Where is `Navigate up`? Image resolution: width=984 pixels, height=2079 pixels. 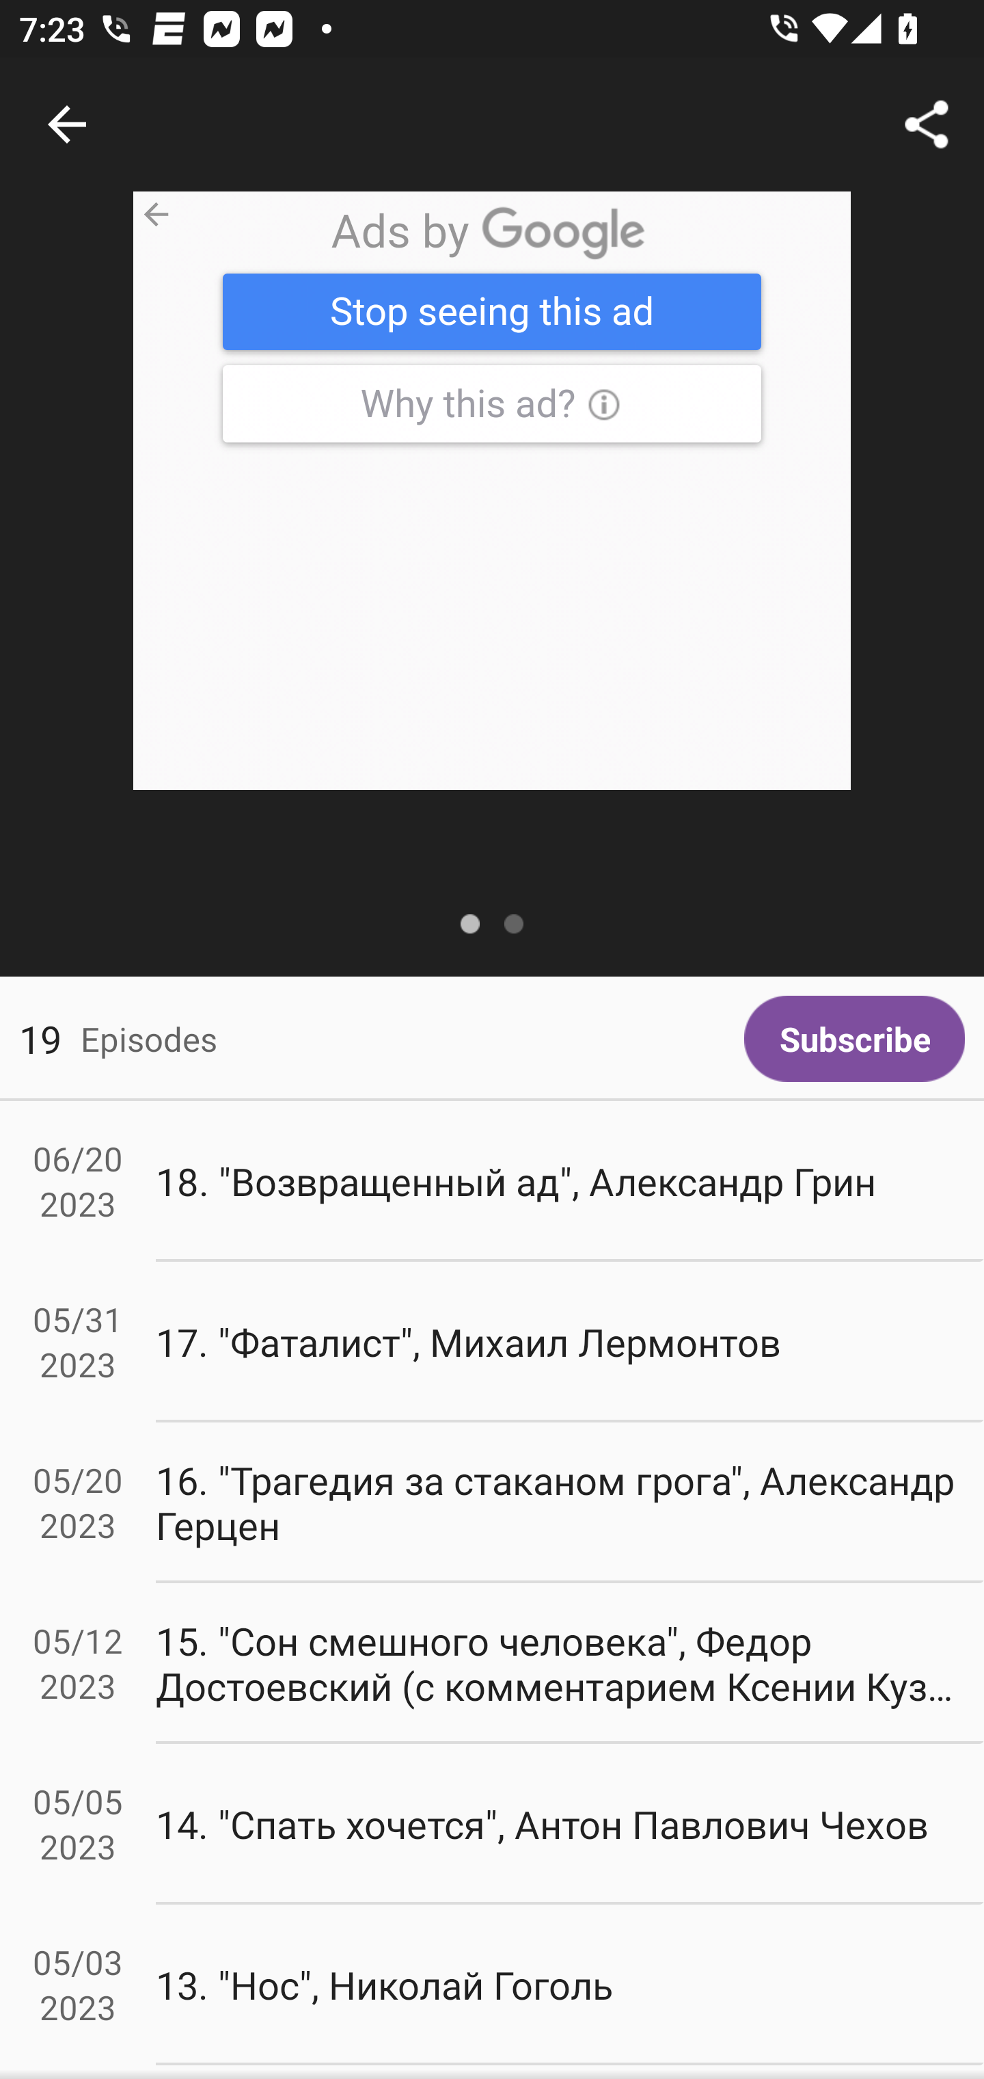 Navigate up is located at coordinates (67, 124).